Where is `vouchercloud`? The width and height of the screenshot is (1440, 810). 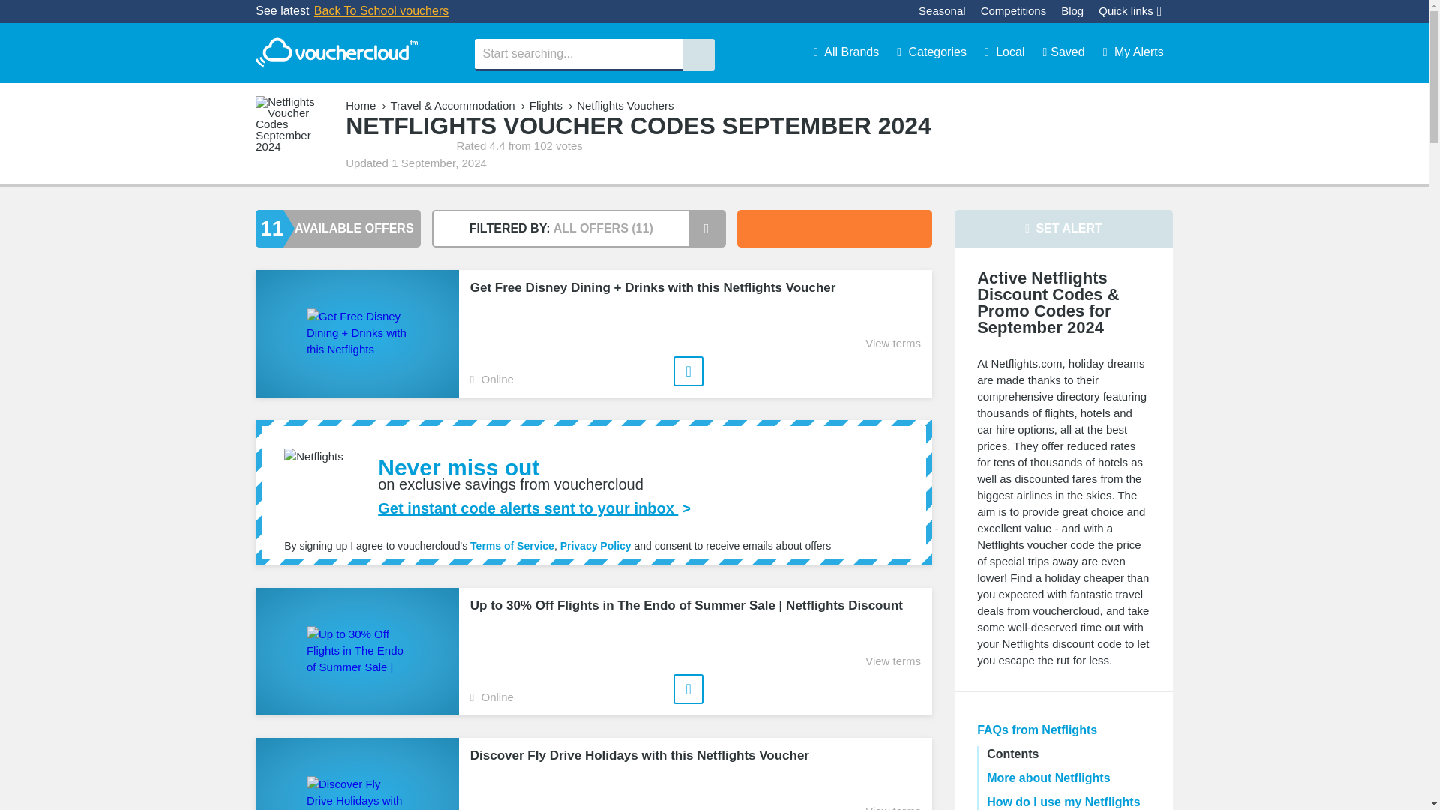 vouchercloud is located at coordinates (336, 52).